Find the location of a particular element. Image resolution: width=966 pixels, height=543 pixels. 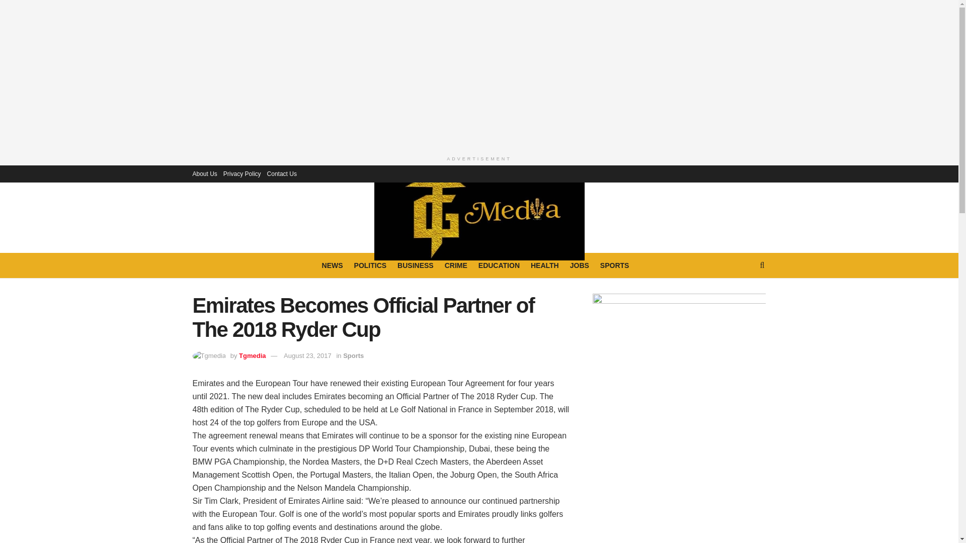

CRIME is located at coordinates (456, 265).